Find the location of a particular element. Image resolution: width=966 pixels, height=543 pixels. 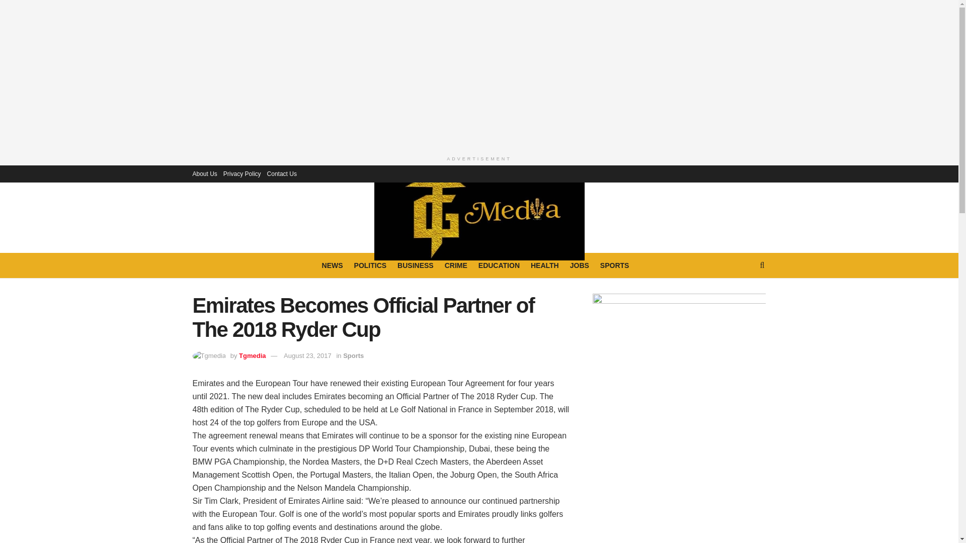

CRIME is located at coordinates (456, 265).